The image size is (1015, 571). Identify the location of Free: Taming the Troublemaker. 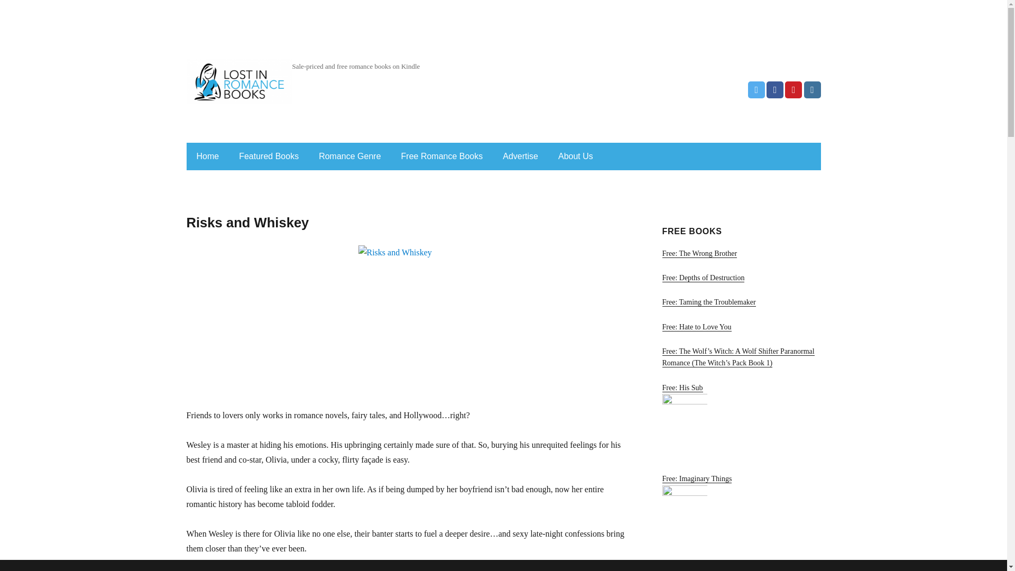
(741, 303).